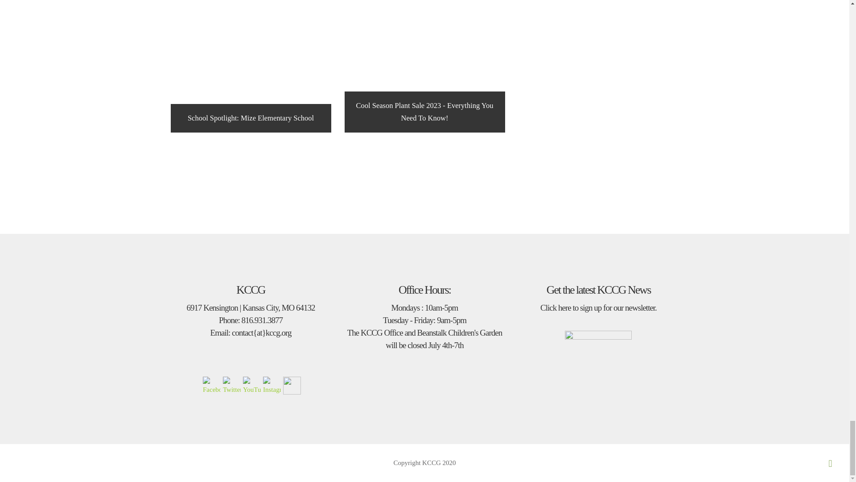 The width and height of the screenshot is (856, 482). I want to click on YouTube, so click(252, 386).